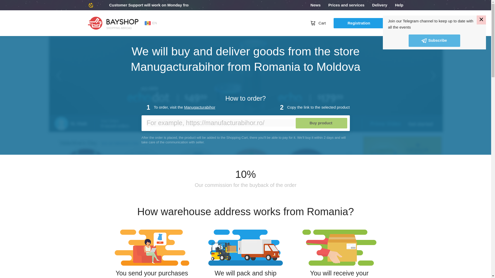 Image resolution: width=495 pixels, height=278 pixels. What do you see at coordinates (113, 23) in the screenshot?
I see `SHOPPING ABROAD` at bounding box center [113, 23].